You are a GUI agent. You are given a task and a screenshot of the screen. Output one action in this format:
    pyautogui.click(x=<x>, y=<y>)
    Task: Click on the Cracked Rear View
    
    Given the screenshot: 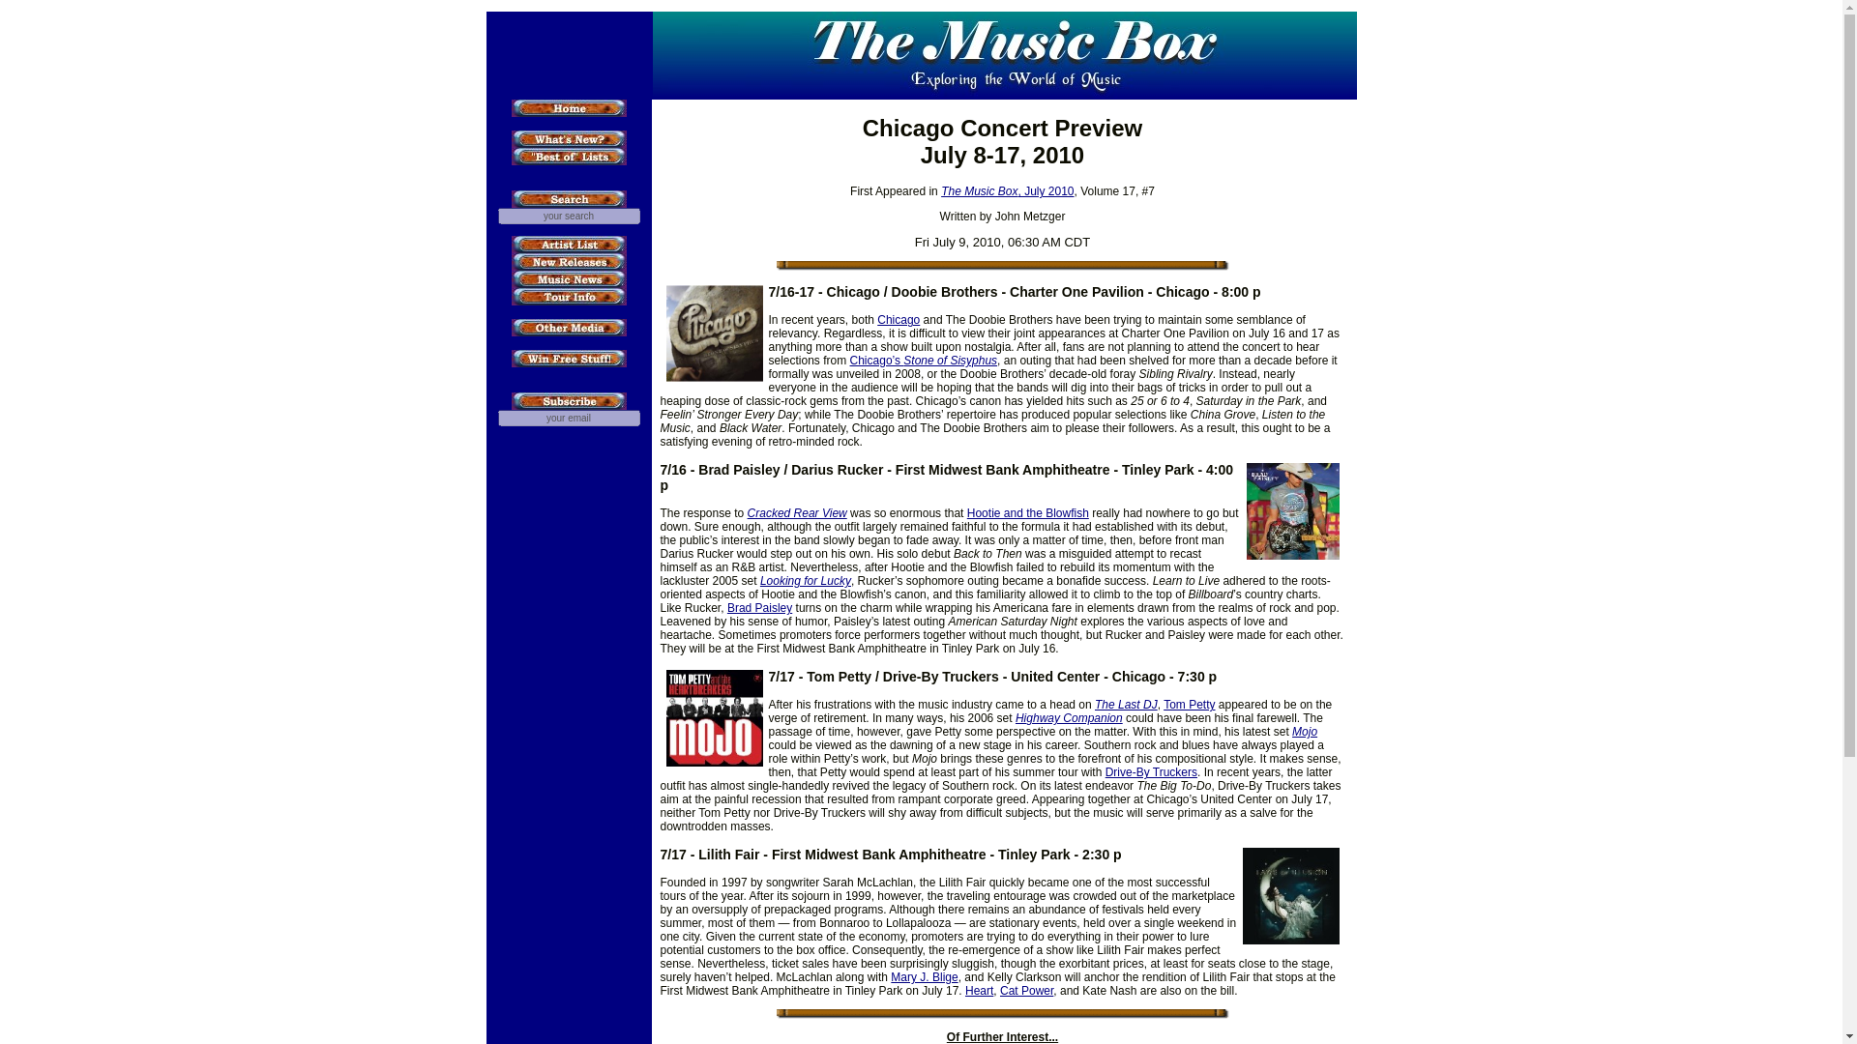 What is the action you would take?
    pyautogui.click(x=797, y=512)
    